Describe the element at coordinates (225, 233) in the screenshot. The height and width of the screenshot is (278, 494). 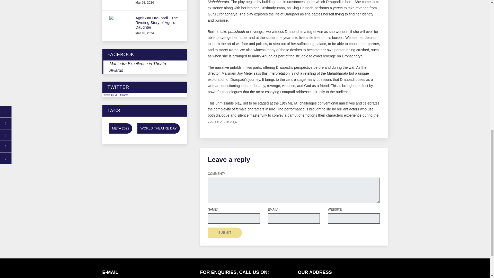
I see `SUBMIT` at that location.